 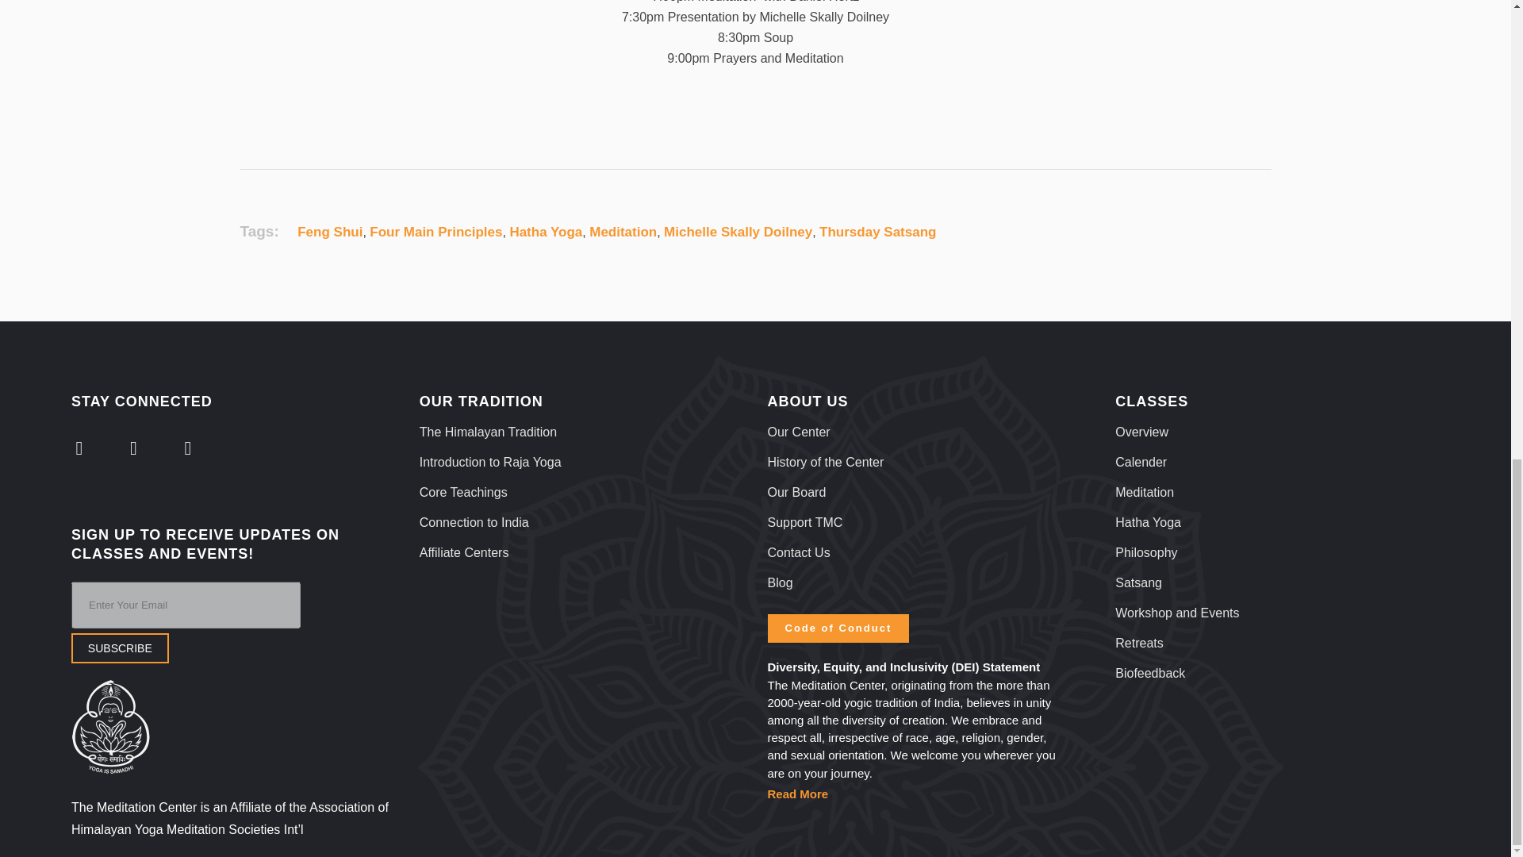 What do you see at coordinates (133, 448) in the screenshot?
I see `Facebook` at bounding box center [133, 448].